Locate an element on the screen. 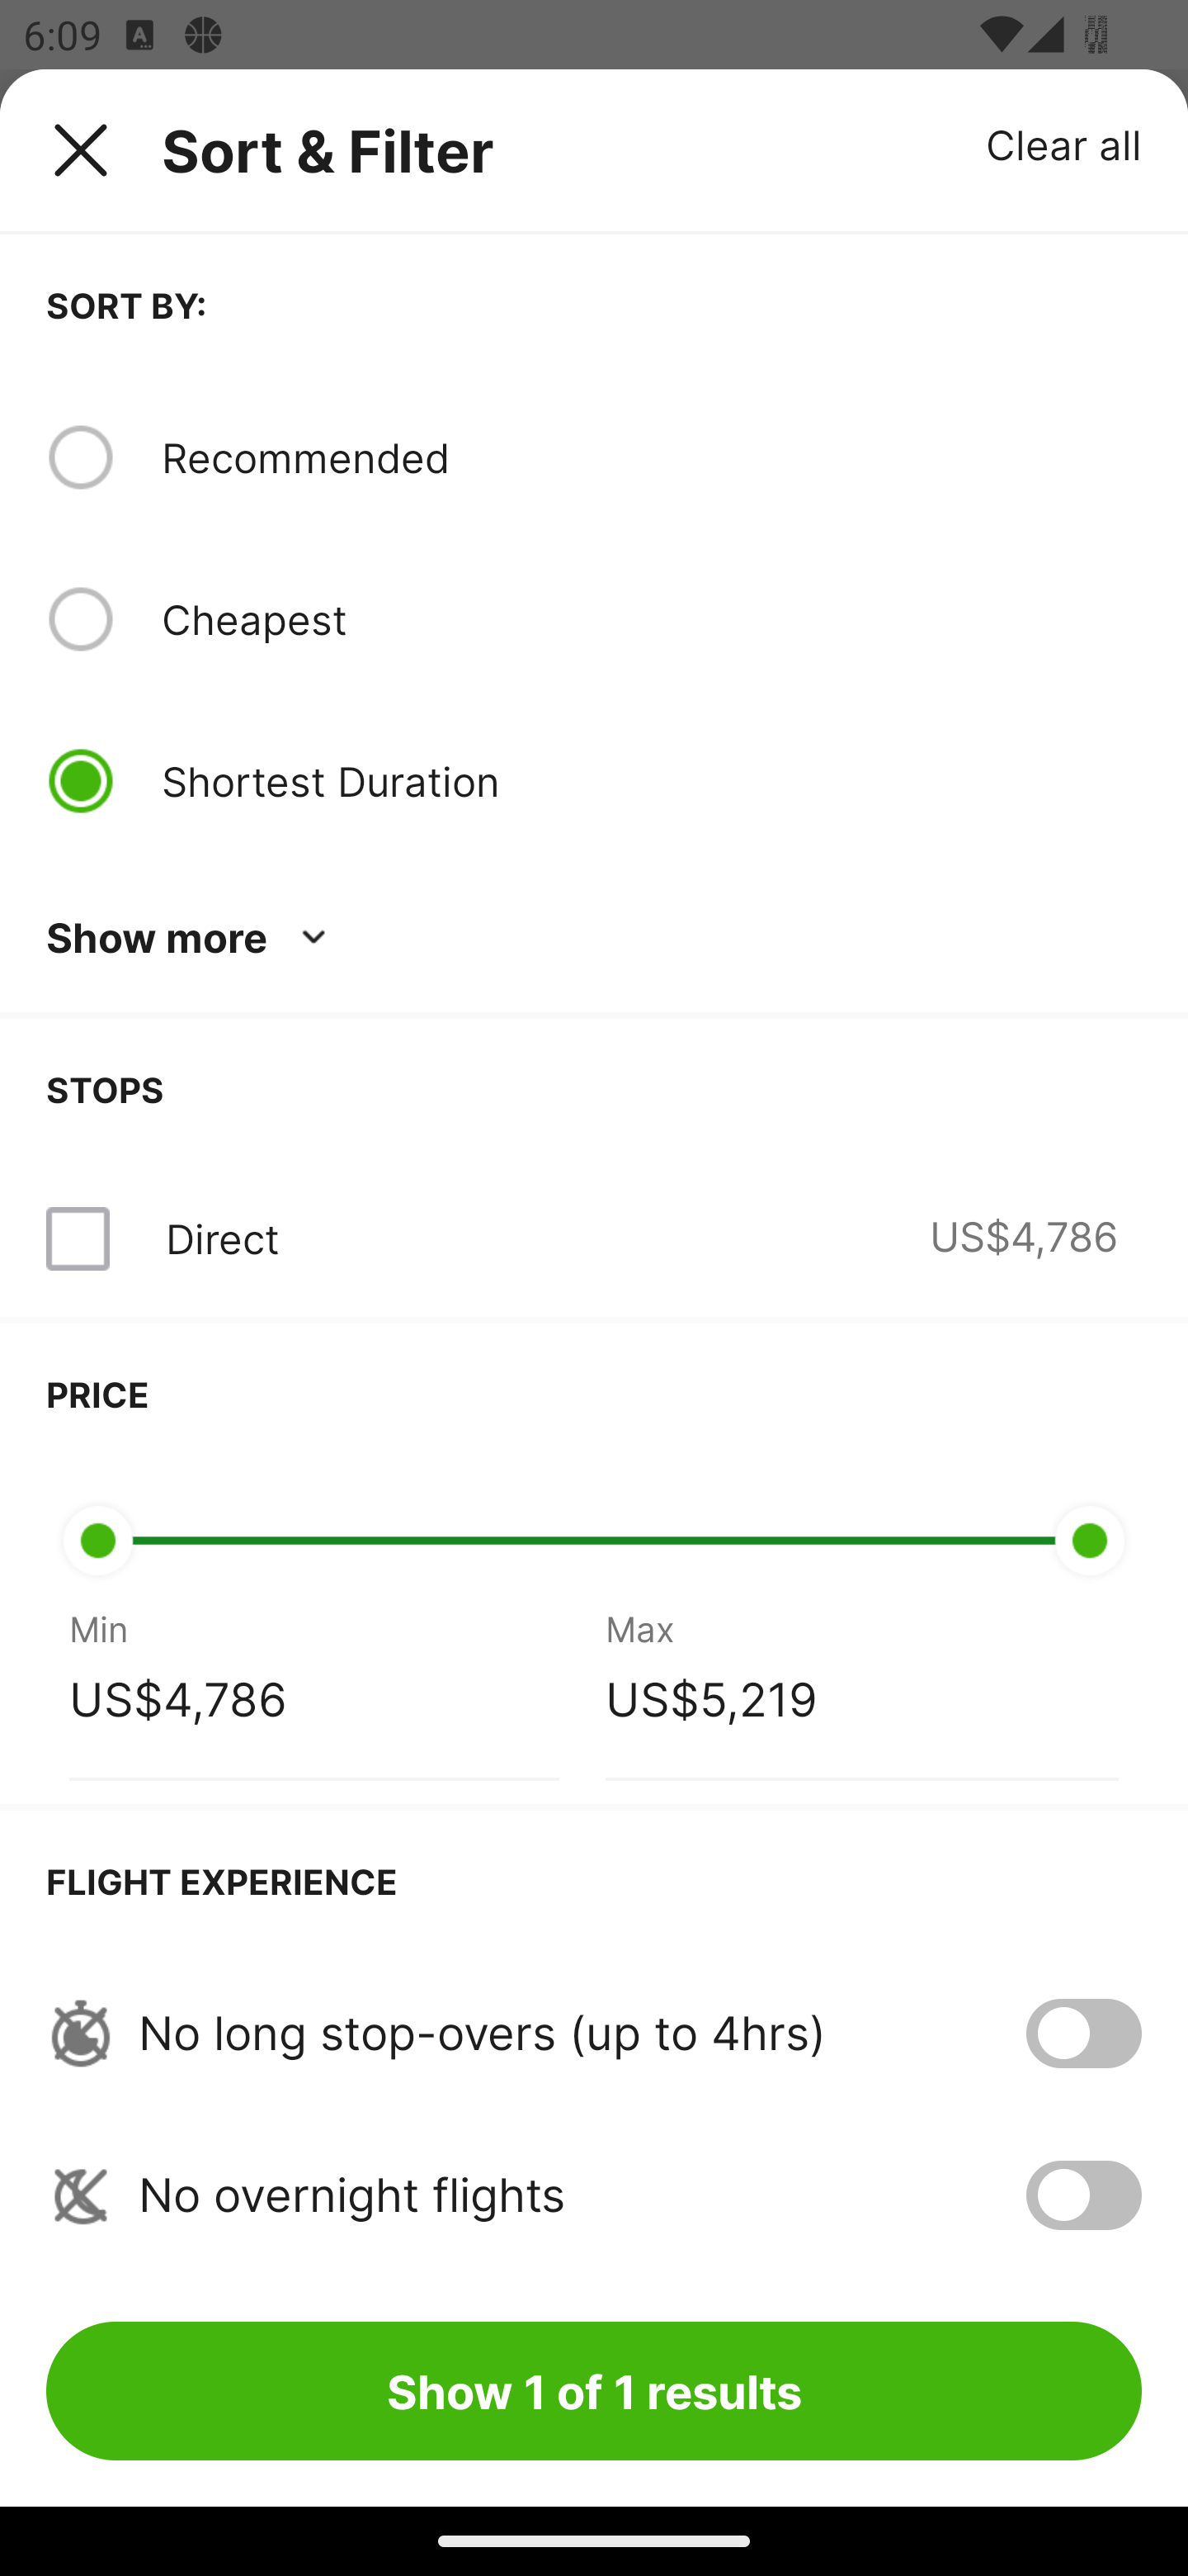  Show 1 of 1 results is located at coordinates (594, 2390).